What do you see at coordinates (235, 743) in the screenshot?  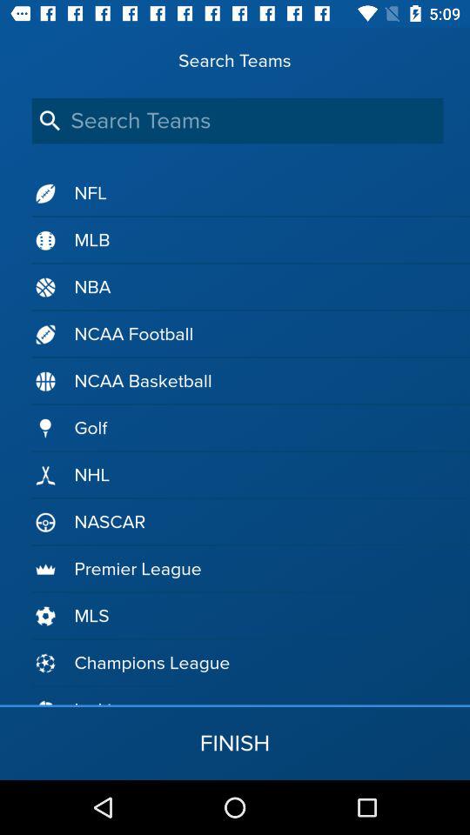 I see `select the finish` at bounding box center [235, 743].